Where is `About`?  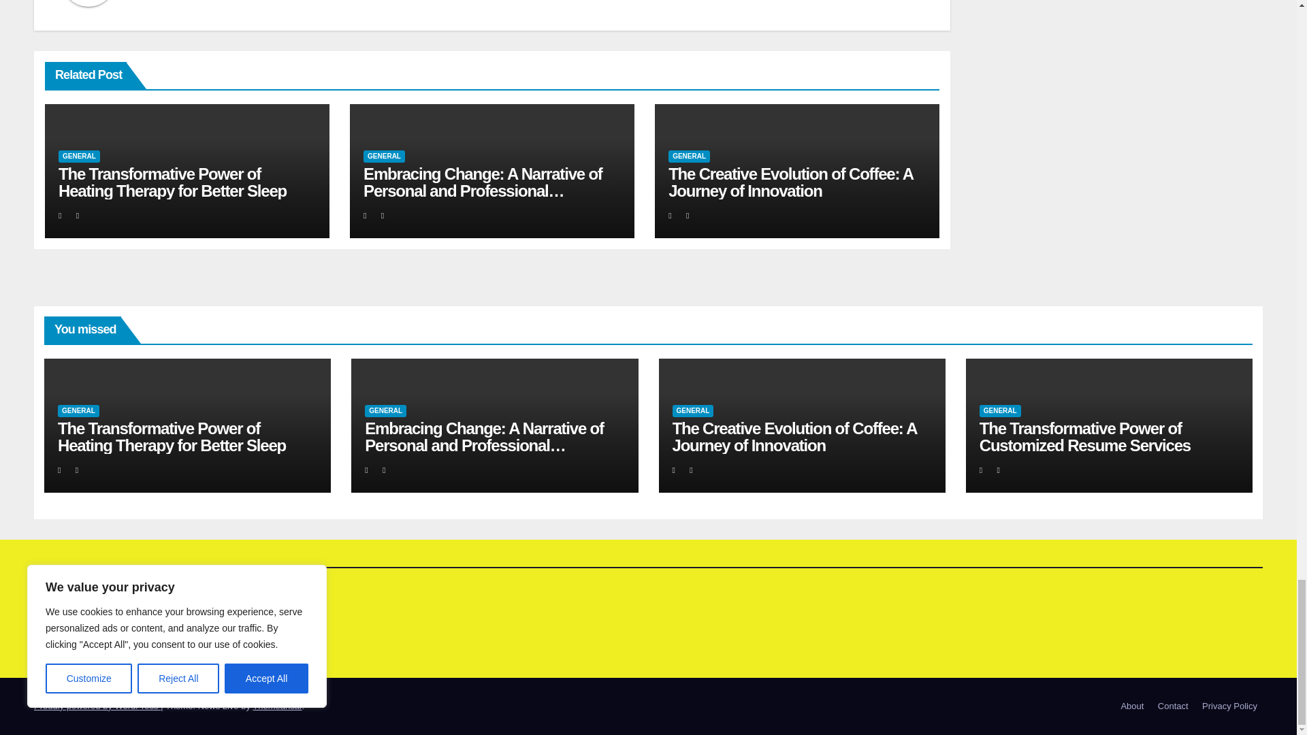
About is located at coordinates (1131, 706).